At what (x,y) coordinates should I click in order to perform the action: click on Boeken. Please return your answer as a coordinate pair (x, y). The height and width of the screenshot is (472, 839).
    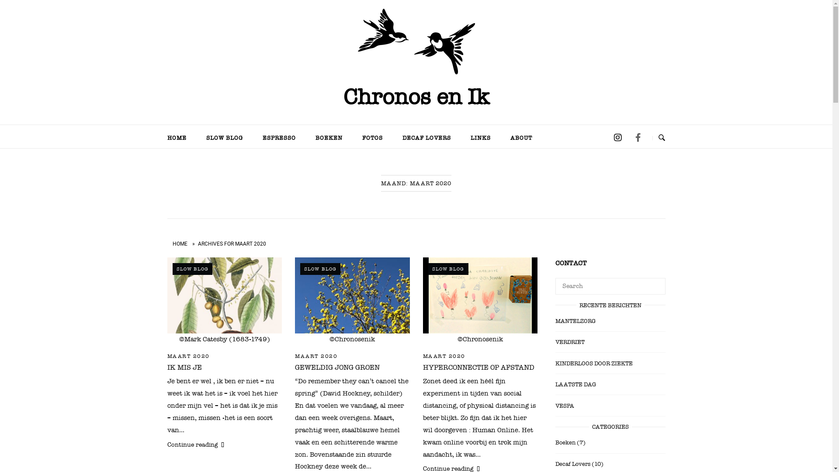
    Looking at the image, I should click on (565, 442).